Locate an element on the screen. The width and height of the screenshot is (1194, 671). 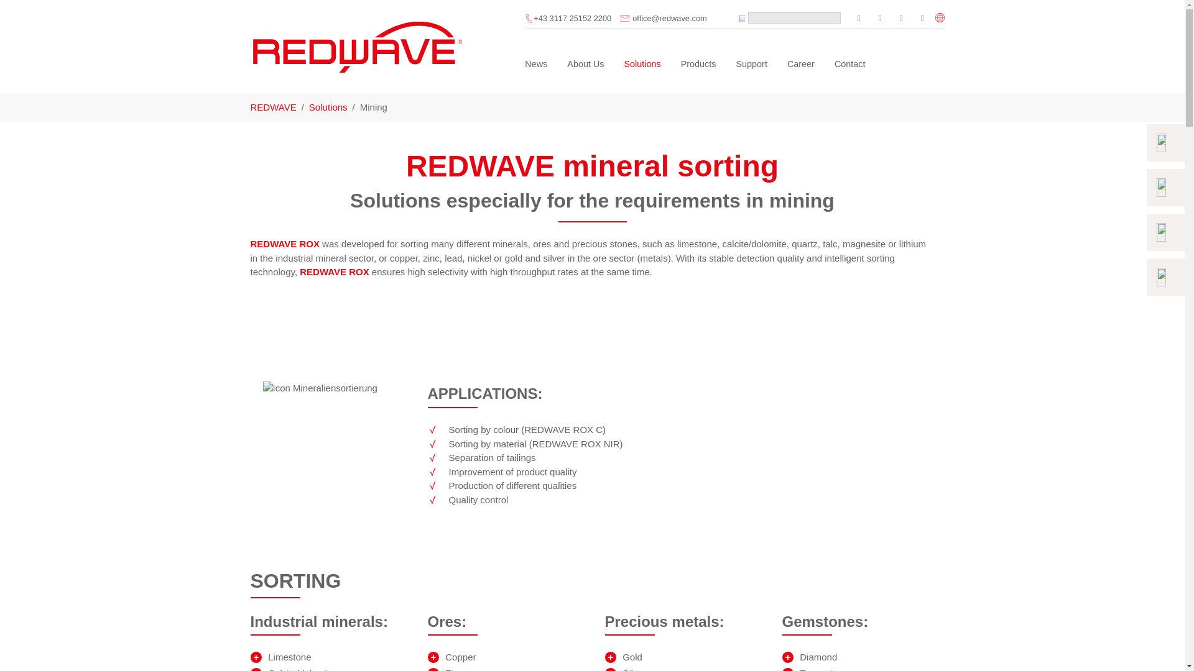
Redwave is located at coordinates (357, 47).